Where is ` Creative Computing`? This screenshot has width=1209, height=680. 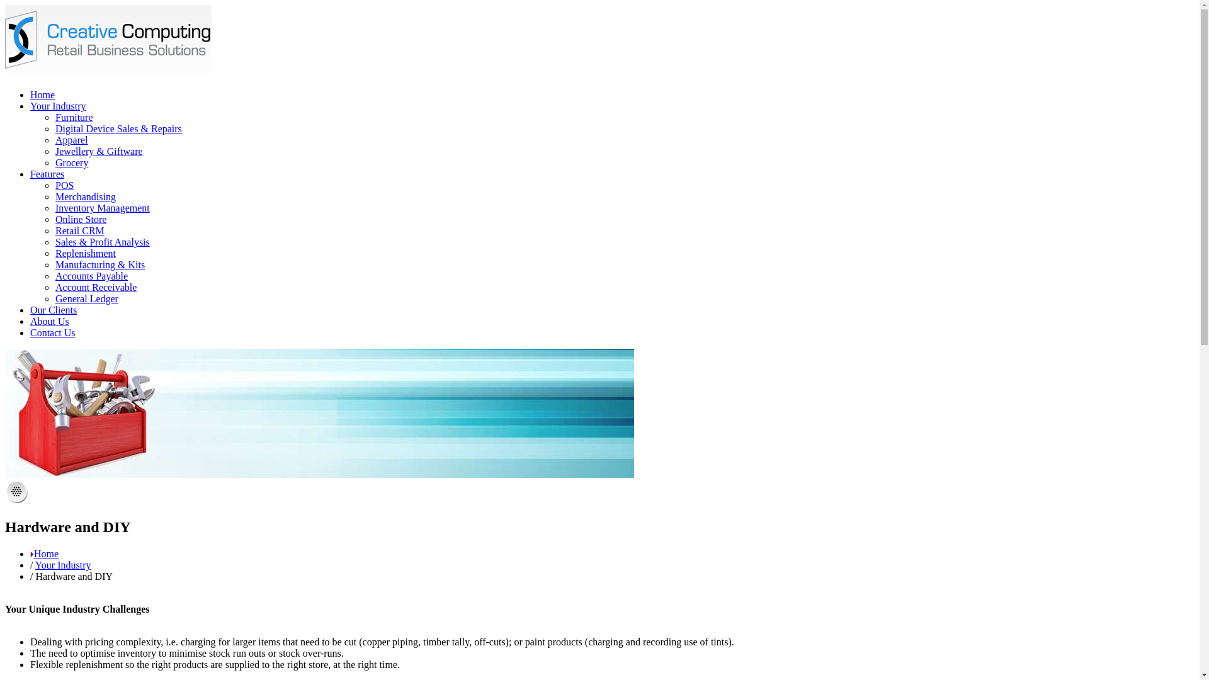
 Creative Computing is located at coordinates (108, 41).